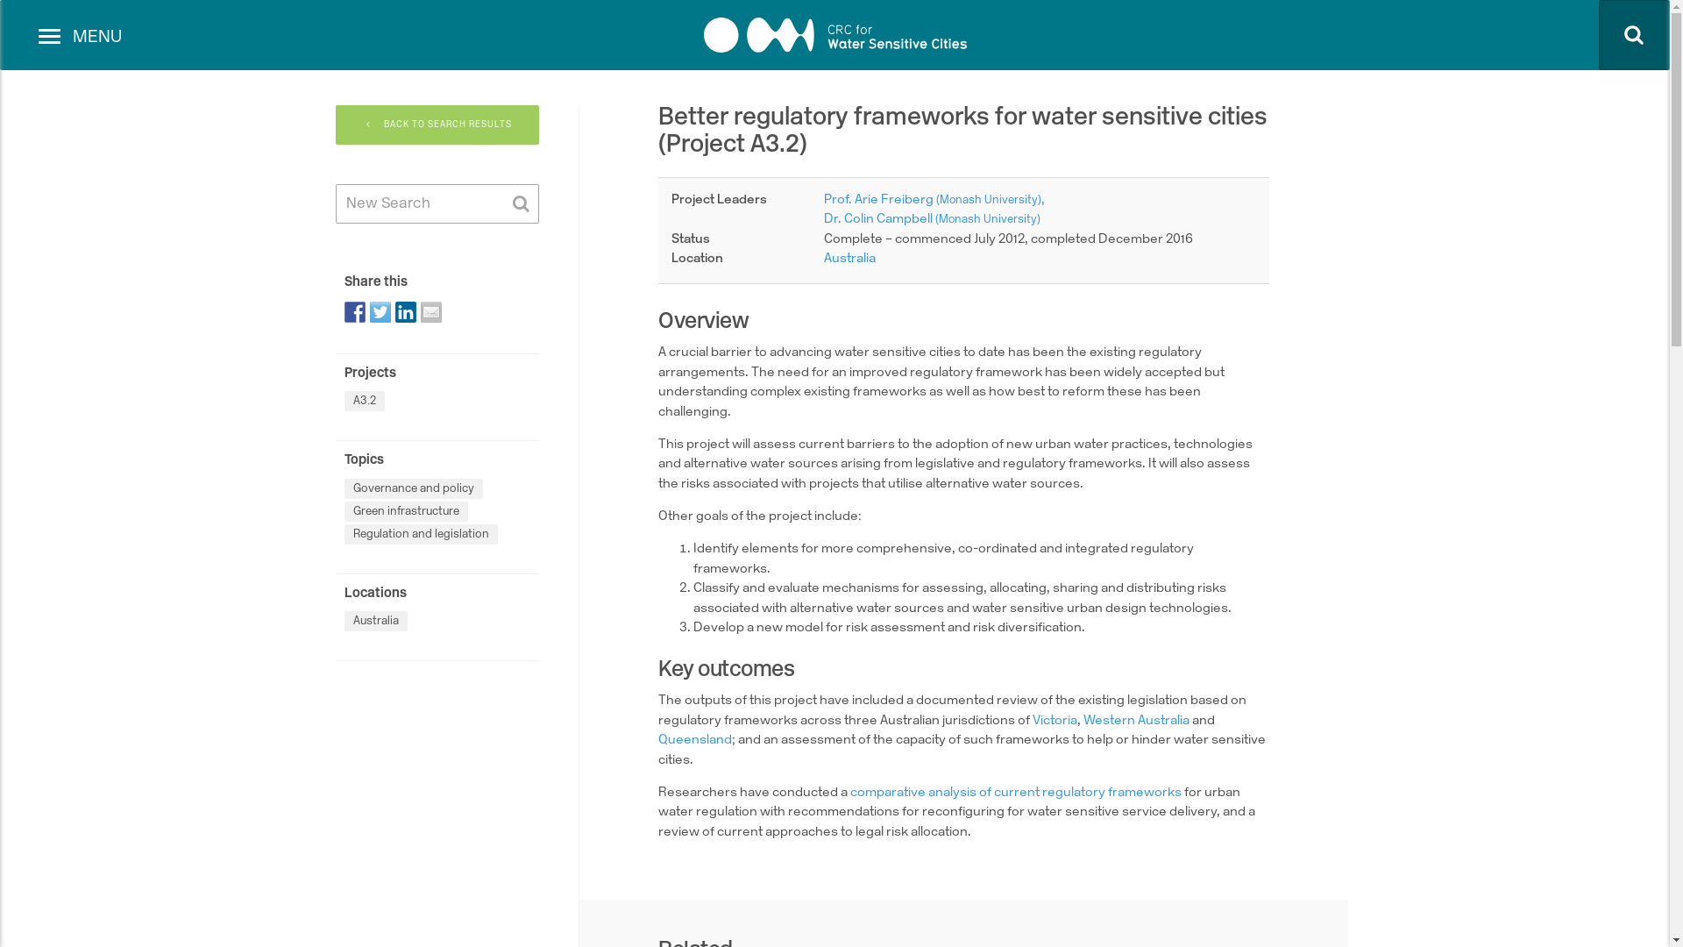  Describe the element at coordinates (405, 312) in the screenshot. I see `Share on Linkedin` at that location.